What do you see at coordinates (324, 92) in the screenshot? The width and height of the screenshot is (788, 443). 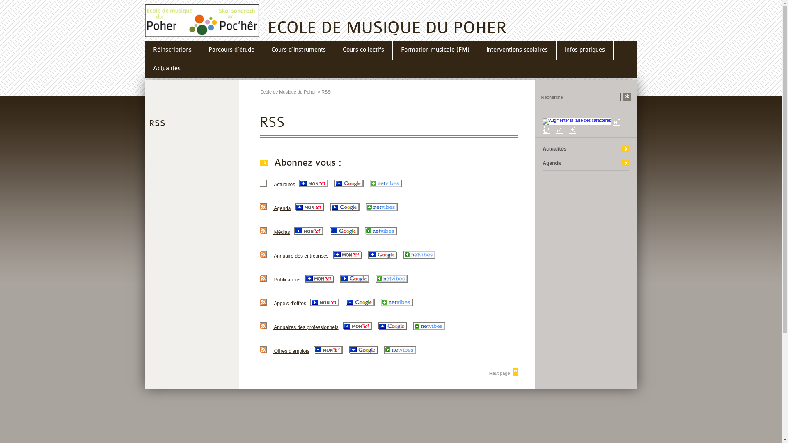 I see `> RSS` at bounding box center [324, 92].